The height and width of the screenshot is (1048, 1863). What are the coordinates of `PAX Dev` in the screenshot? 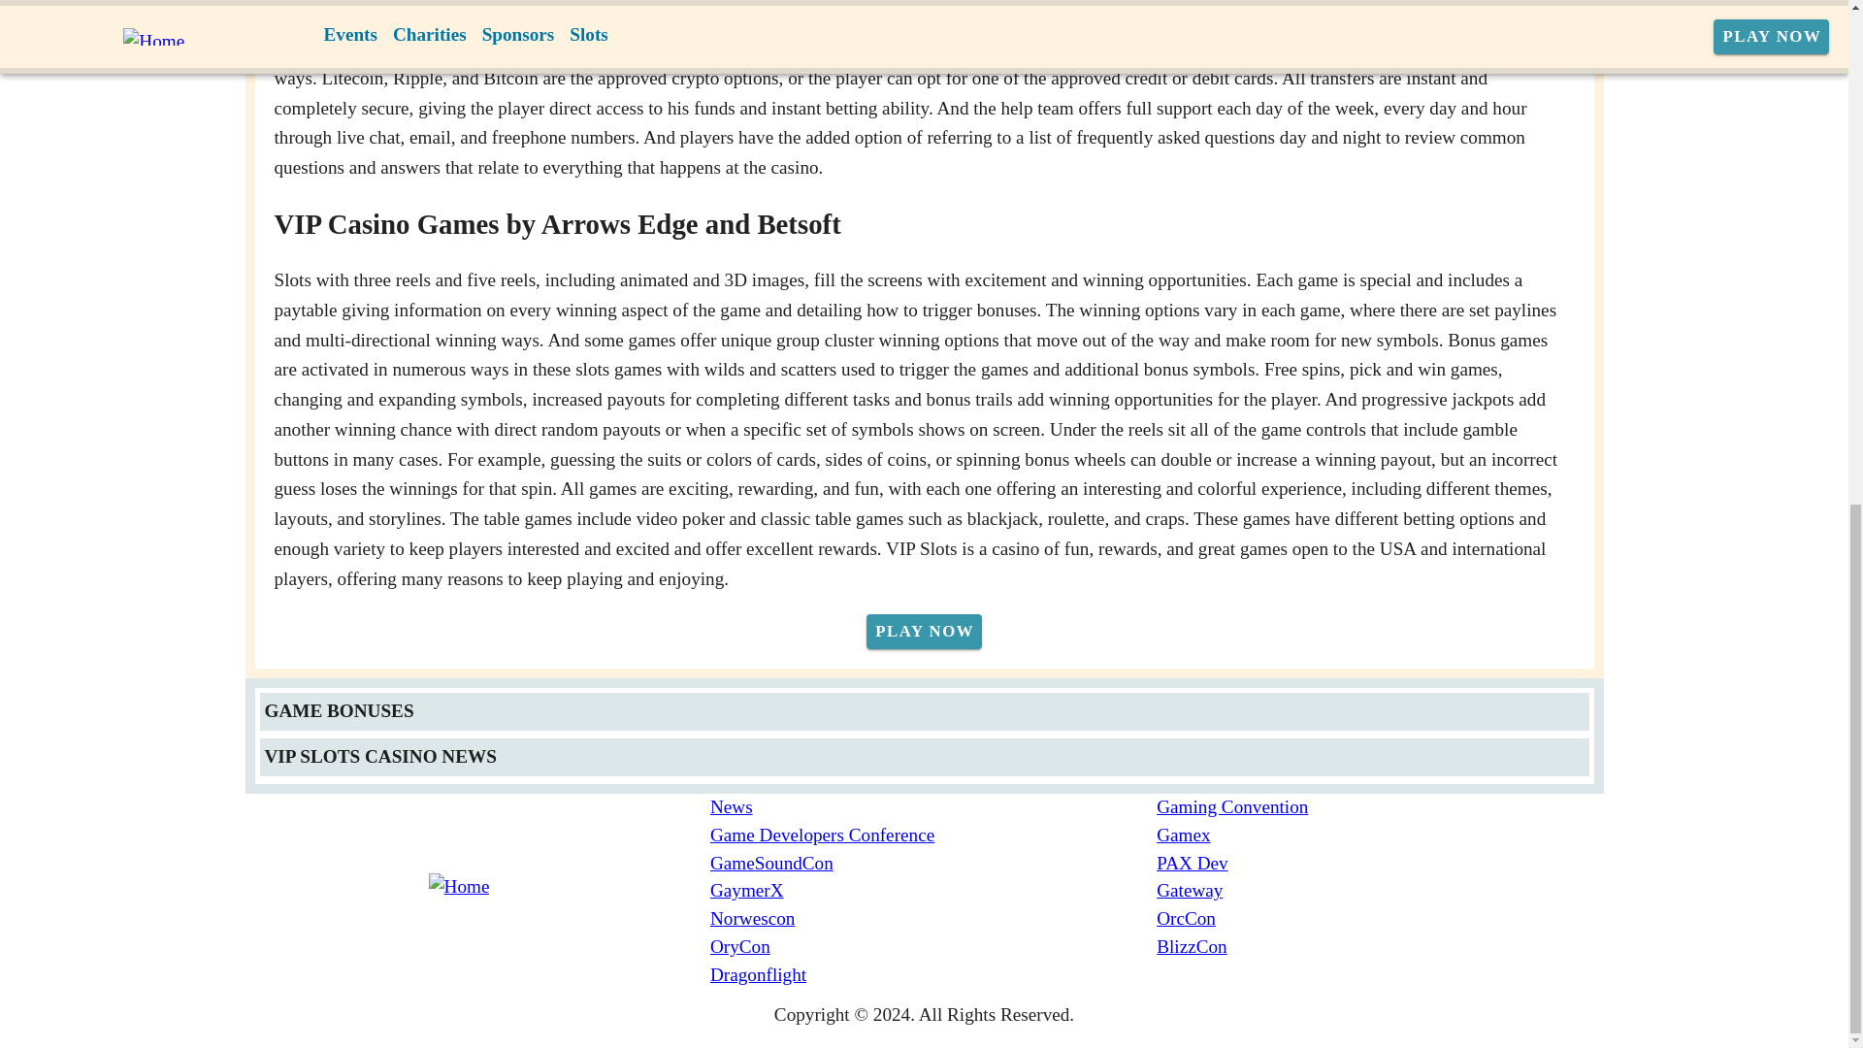 It's located at (1380, 864).